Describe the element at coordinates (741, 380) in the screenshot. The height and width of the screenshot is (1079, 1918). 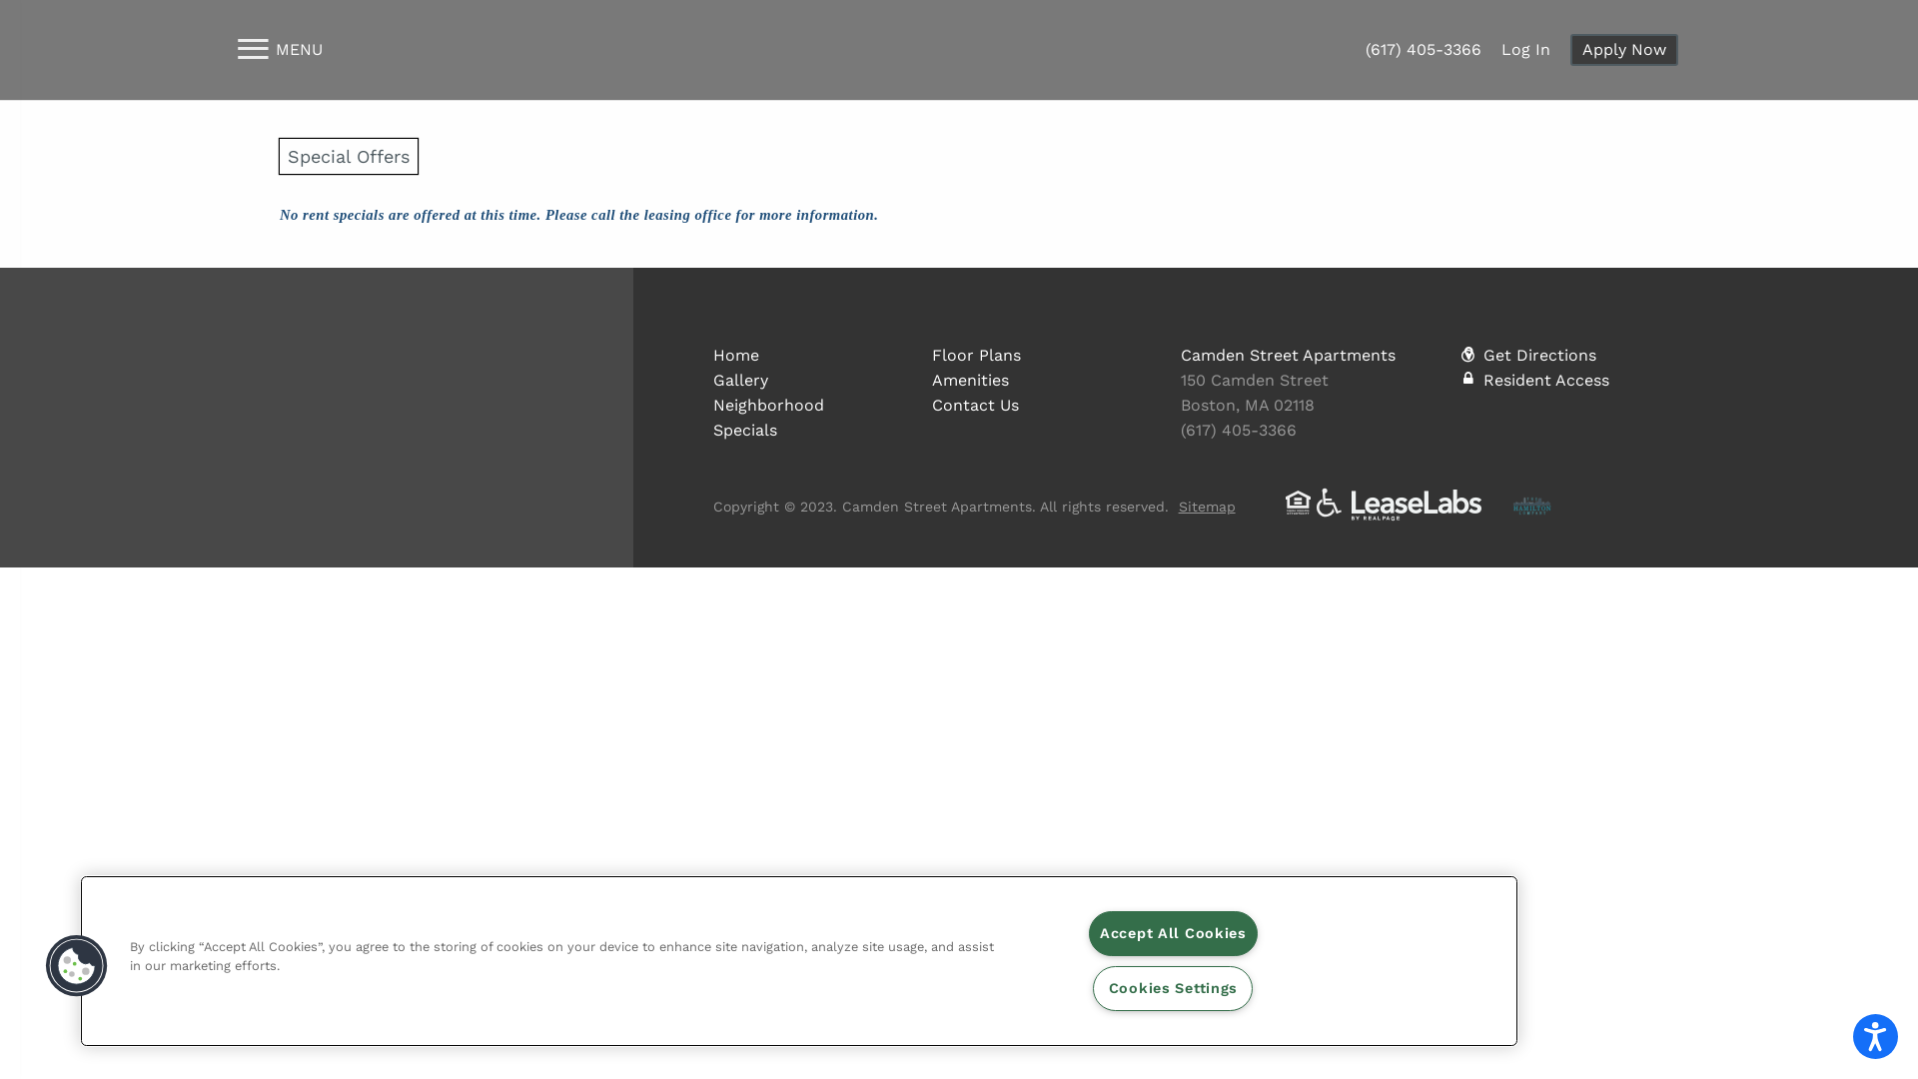
I see `Gallery` at that location.